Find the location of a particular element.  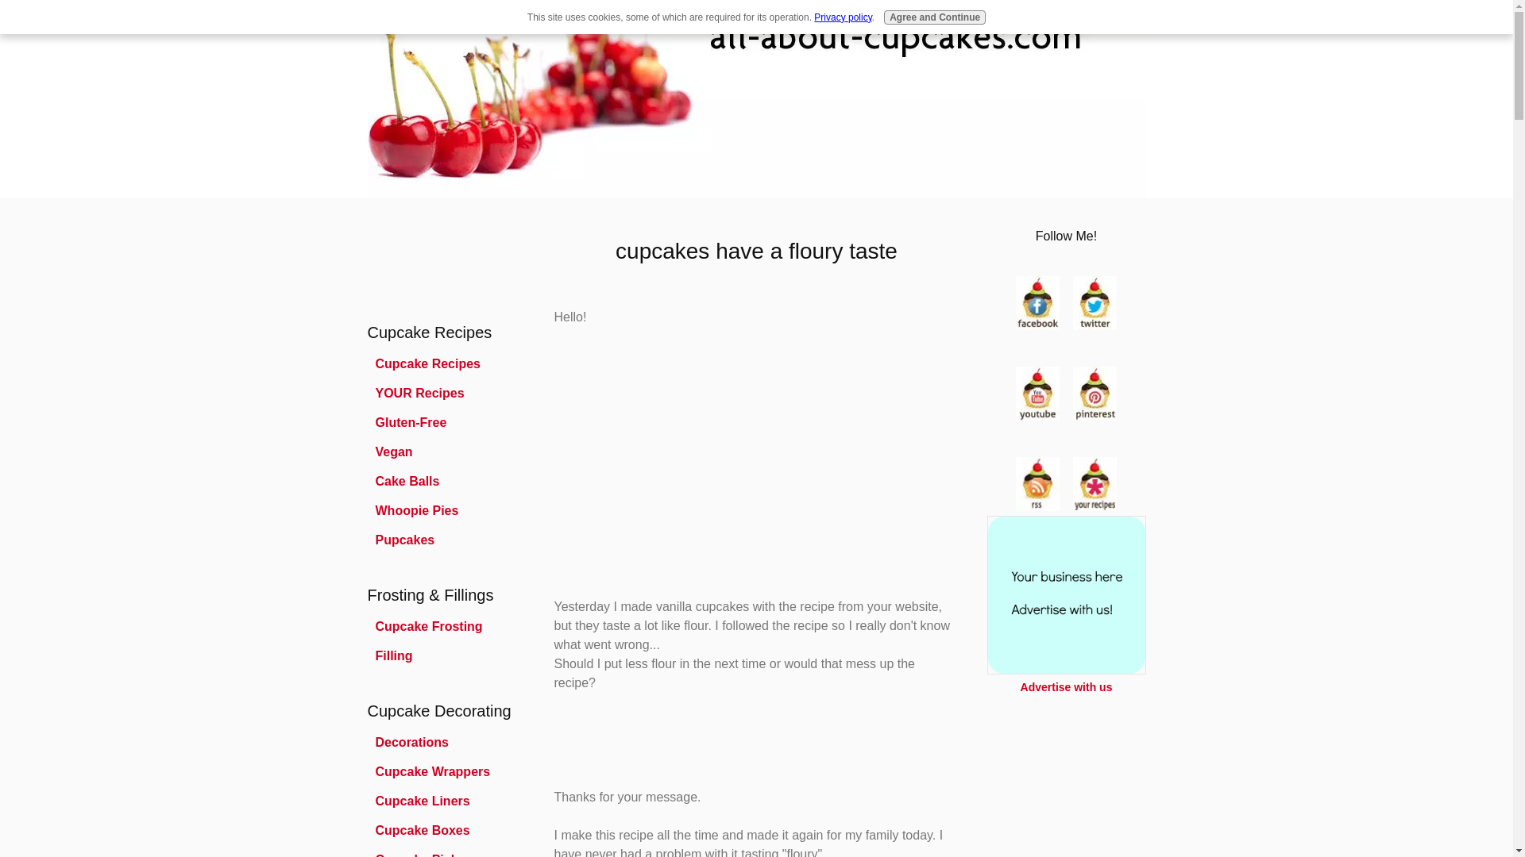

Cupcake Picks is located at coordinates (446, 852).